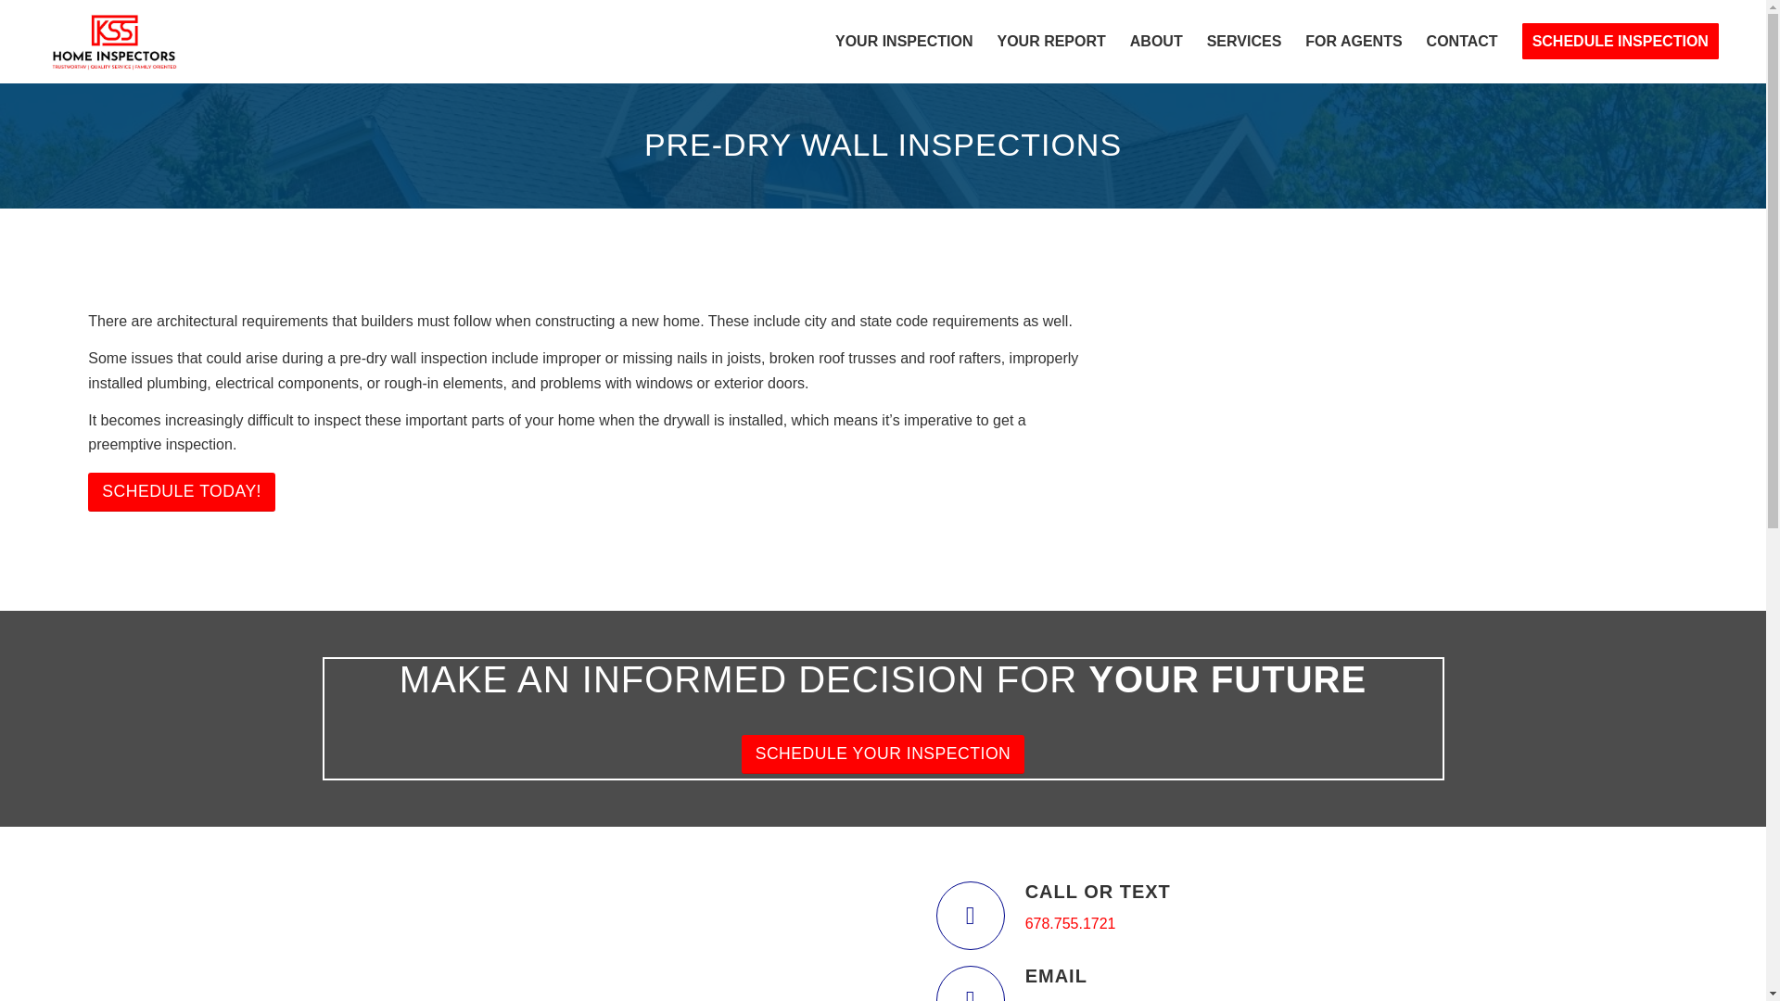  What do you see at coordinates (1050, 41) in the screenshot?
I see `YOUR REPORT` at bounding box center [1050, 41].